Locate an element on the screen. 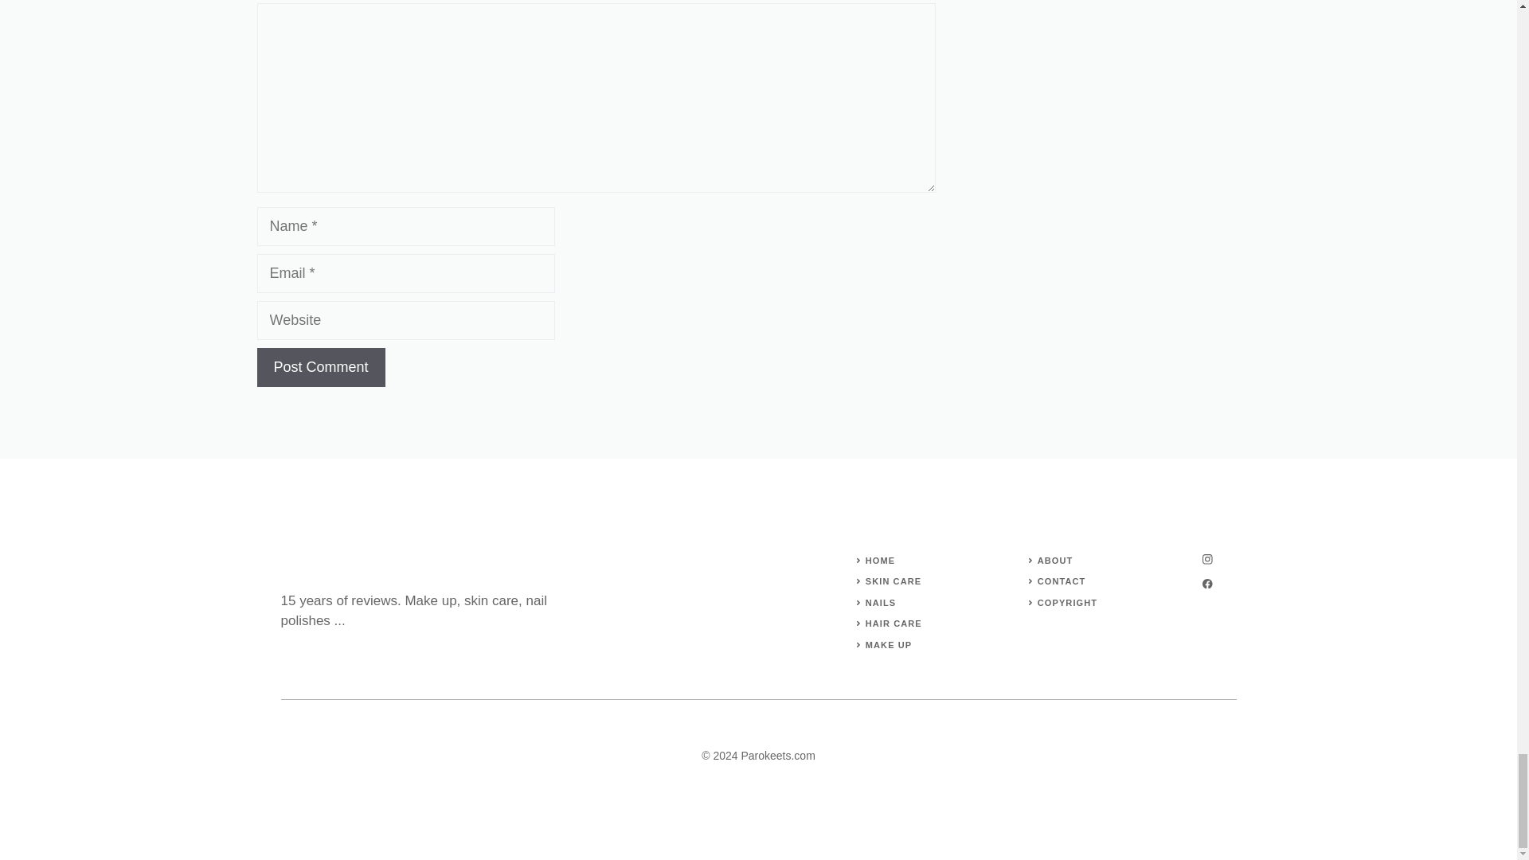 The width and height of the screenshot is (1529, 860). cropped-Parokeets-logo-2015-90 is located at coordinates (319, 565).